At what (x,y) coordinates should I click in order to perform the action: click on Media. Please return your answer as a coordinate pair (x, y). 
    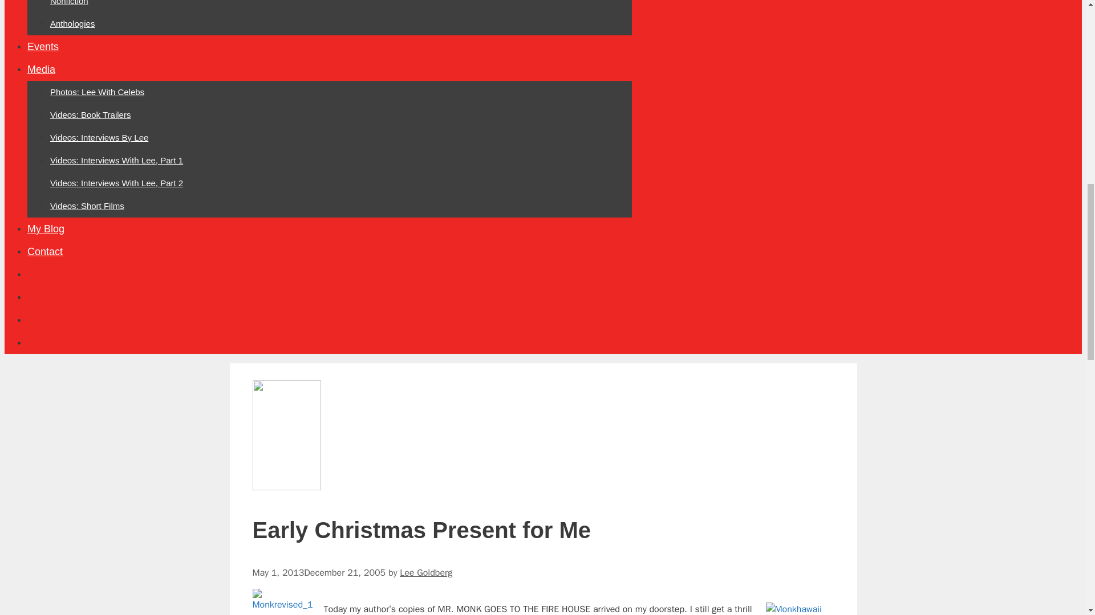
    Looking at the image, I should click on (41, 69).